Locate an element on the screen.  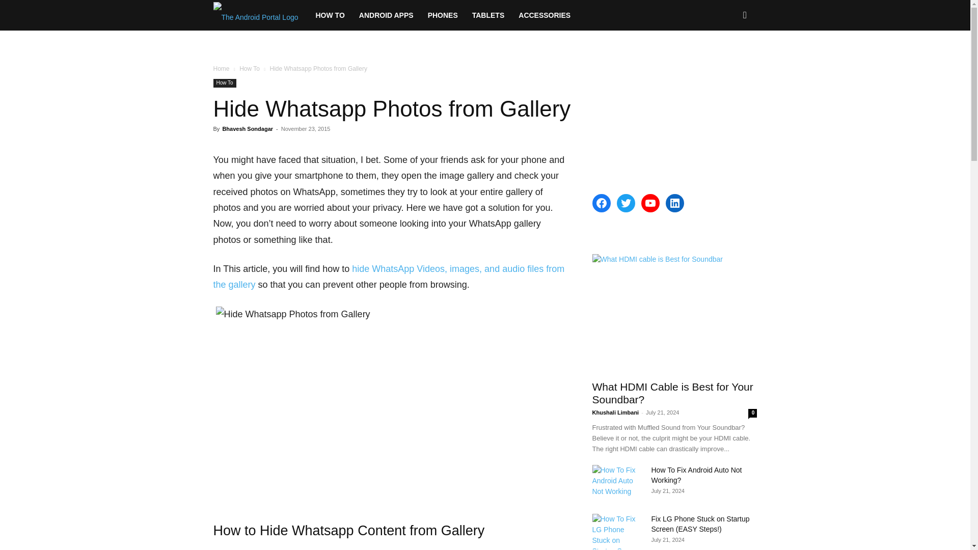
Theandroidportal Logo is located at coordinates (256, 15).